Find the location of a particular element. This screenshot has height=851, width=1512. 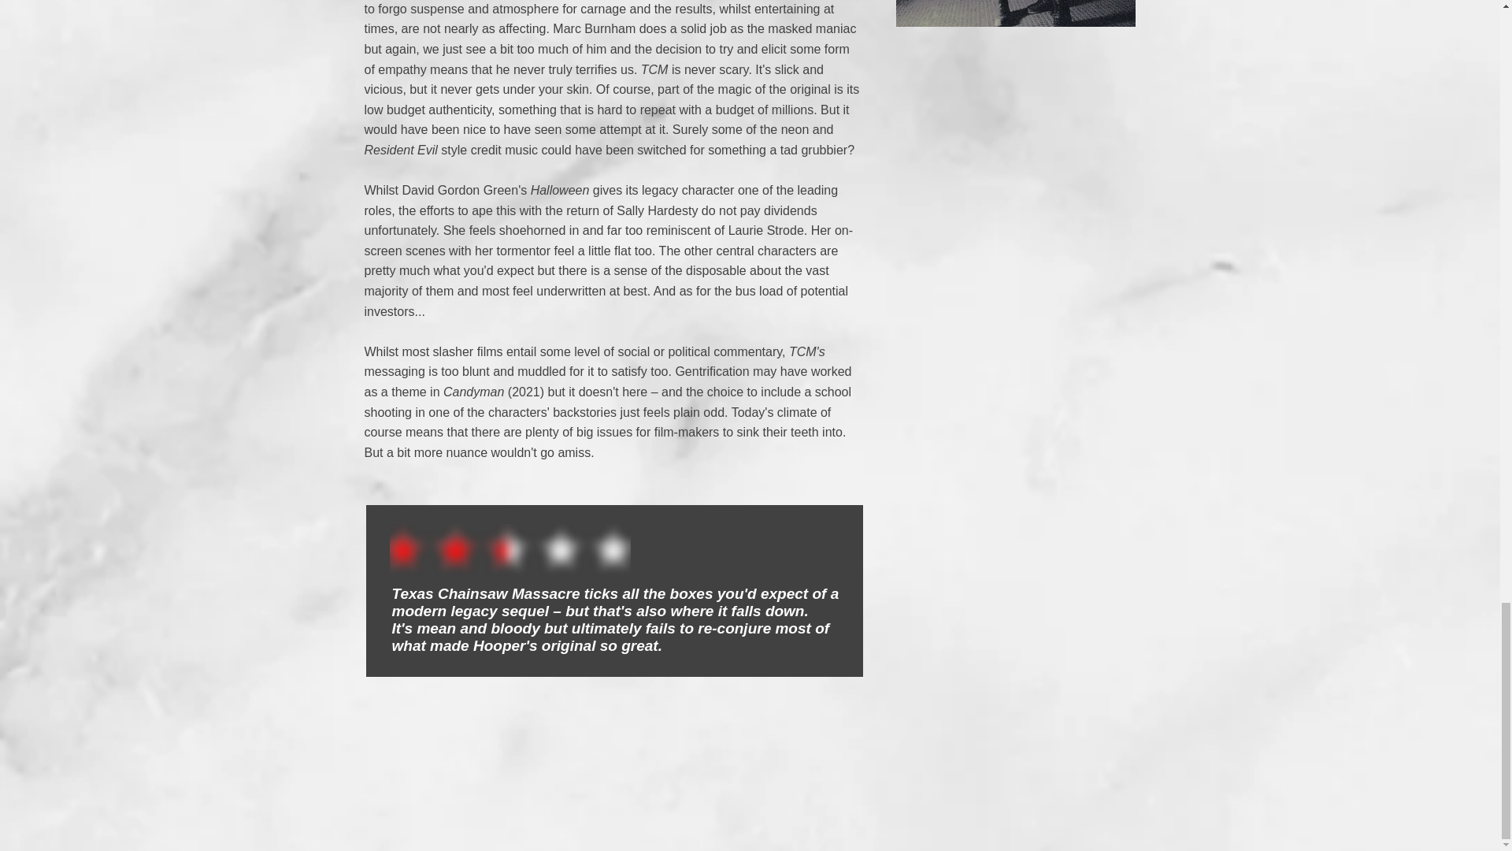

FIVE FILMS FROM...2004 is located at coordinates (1016, 2).